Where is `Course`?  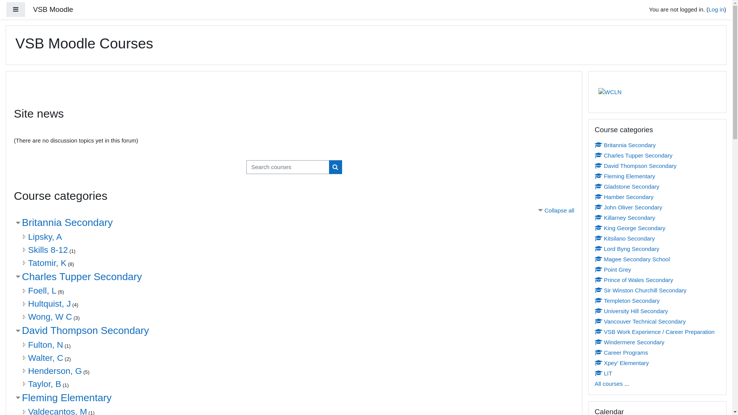
Course is located at coordinates (598, 259).